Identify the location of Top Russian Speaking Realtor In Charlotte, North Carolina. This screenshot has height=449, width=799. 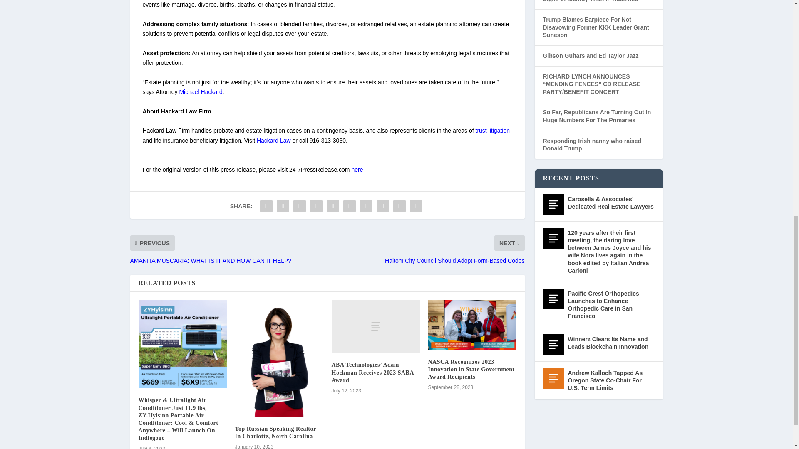
(275, 432).